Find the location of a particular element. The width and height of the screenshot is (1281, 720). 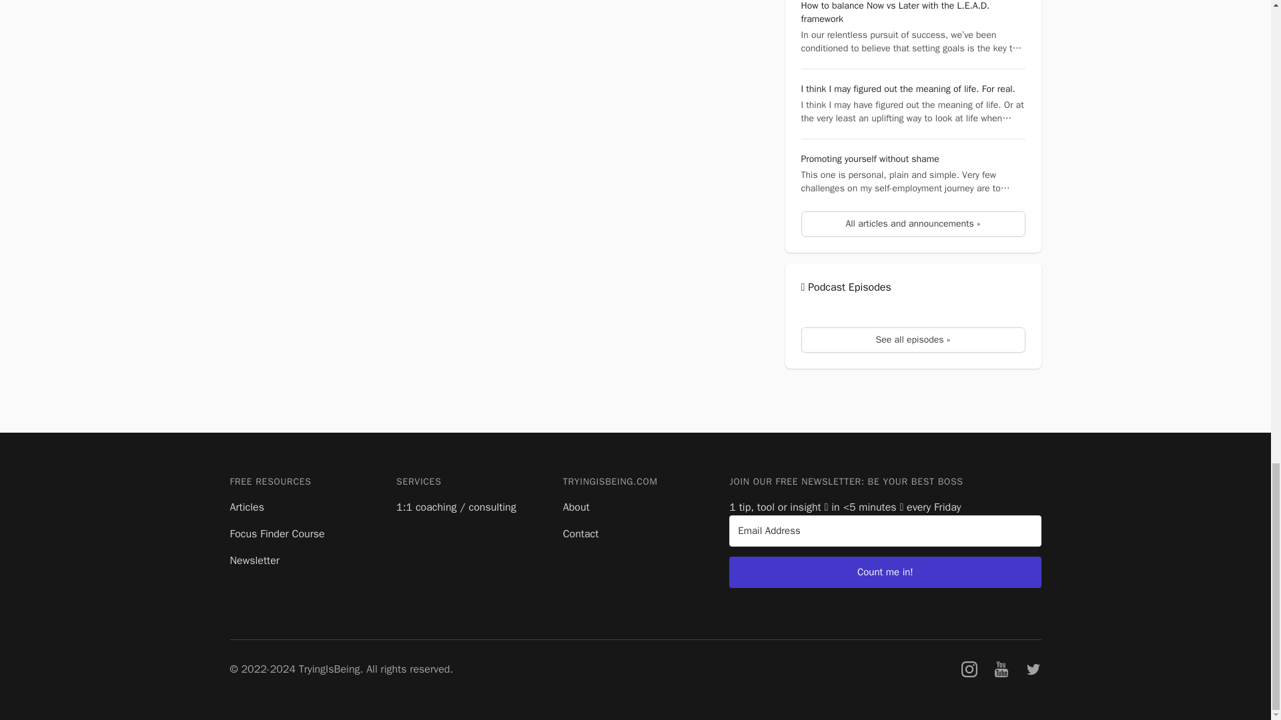

About is located at coordinates (576, 507).